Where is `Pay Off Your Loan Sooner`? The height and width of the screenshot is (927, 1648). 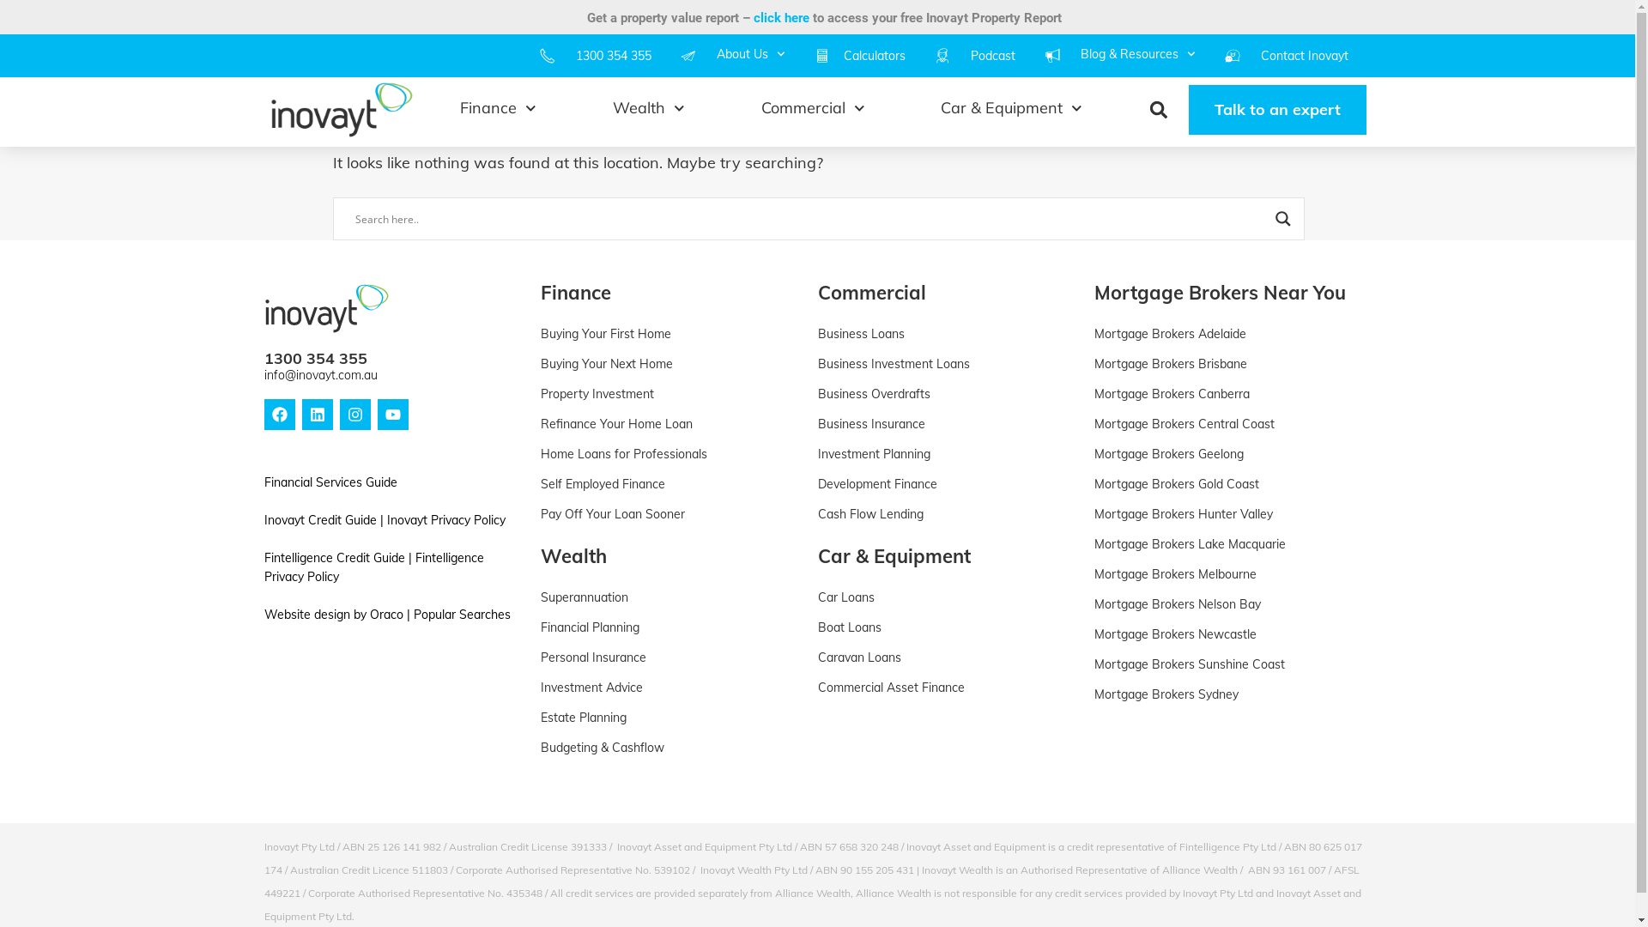
Pay Off Your Loan Sooner is located at coordinates (671, 515).